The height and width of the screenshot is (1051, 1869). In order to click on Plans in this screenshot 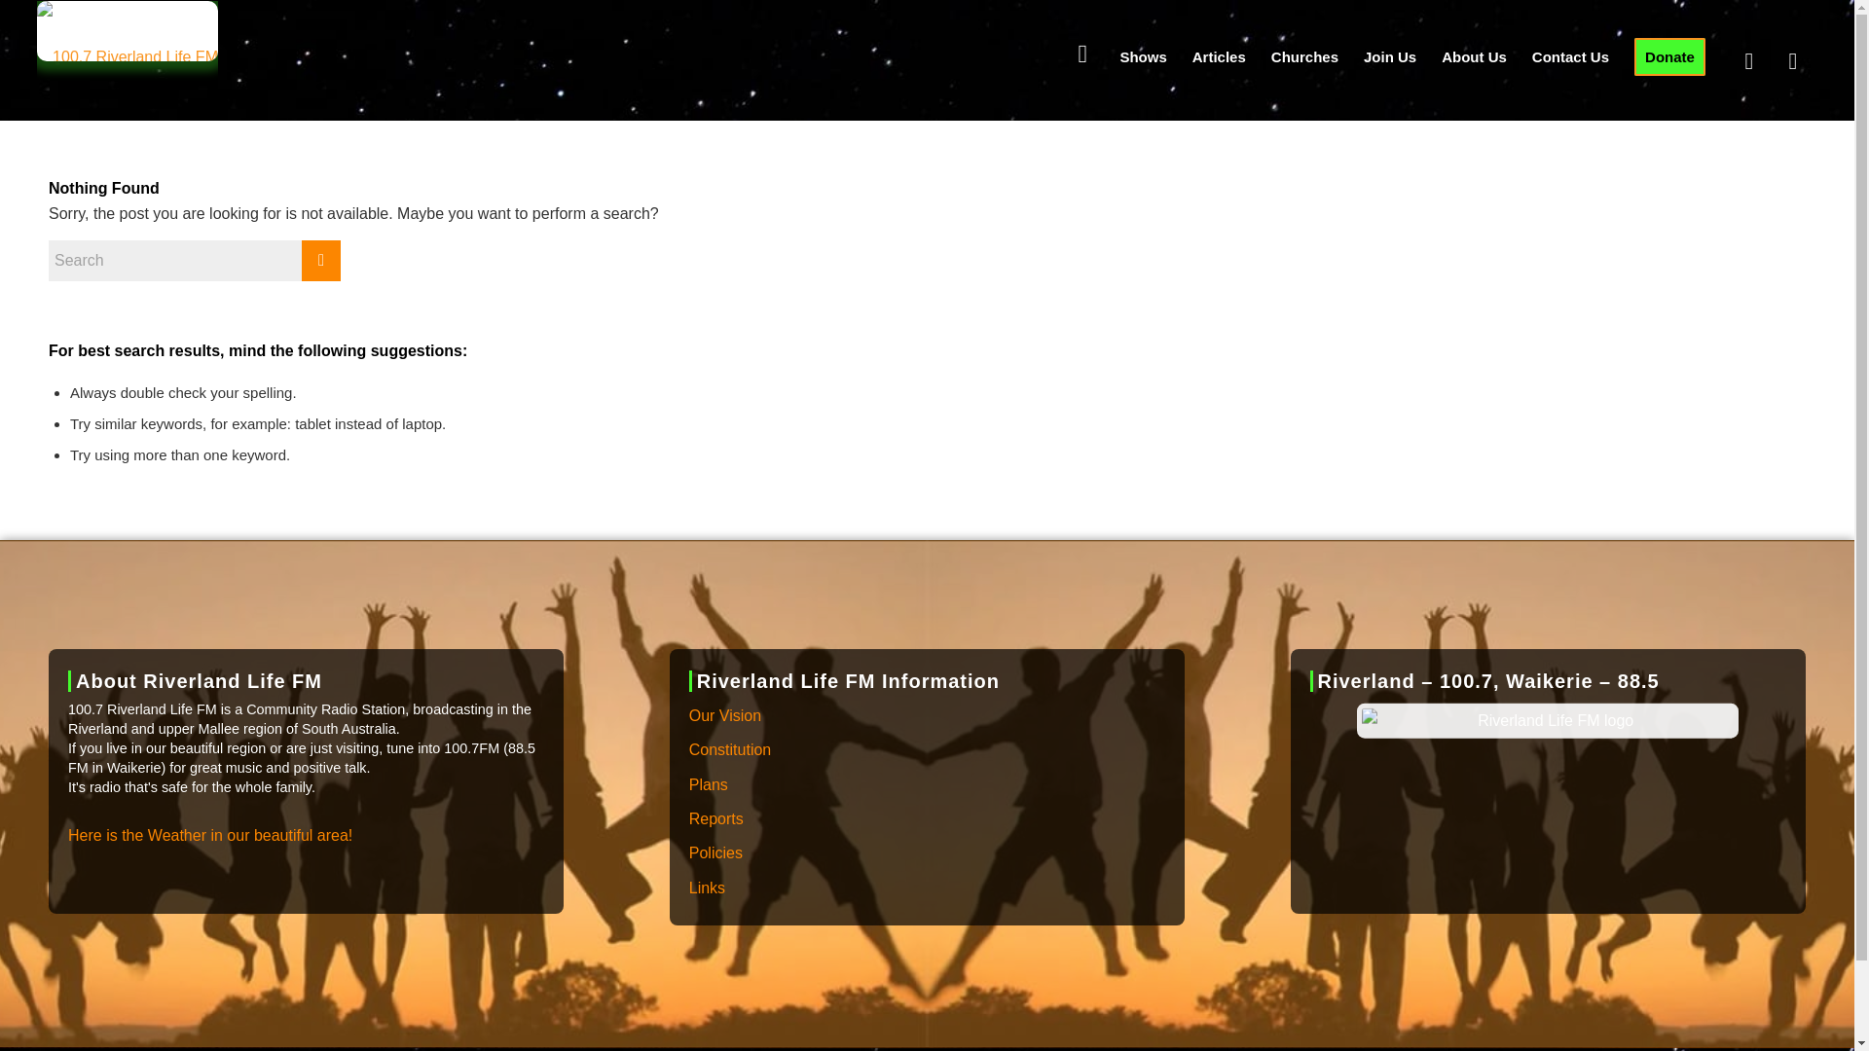, I will do `click(927, 785)`.